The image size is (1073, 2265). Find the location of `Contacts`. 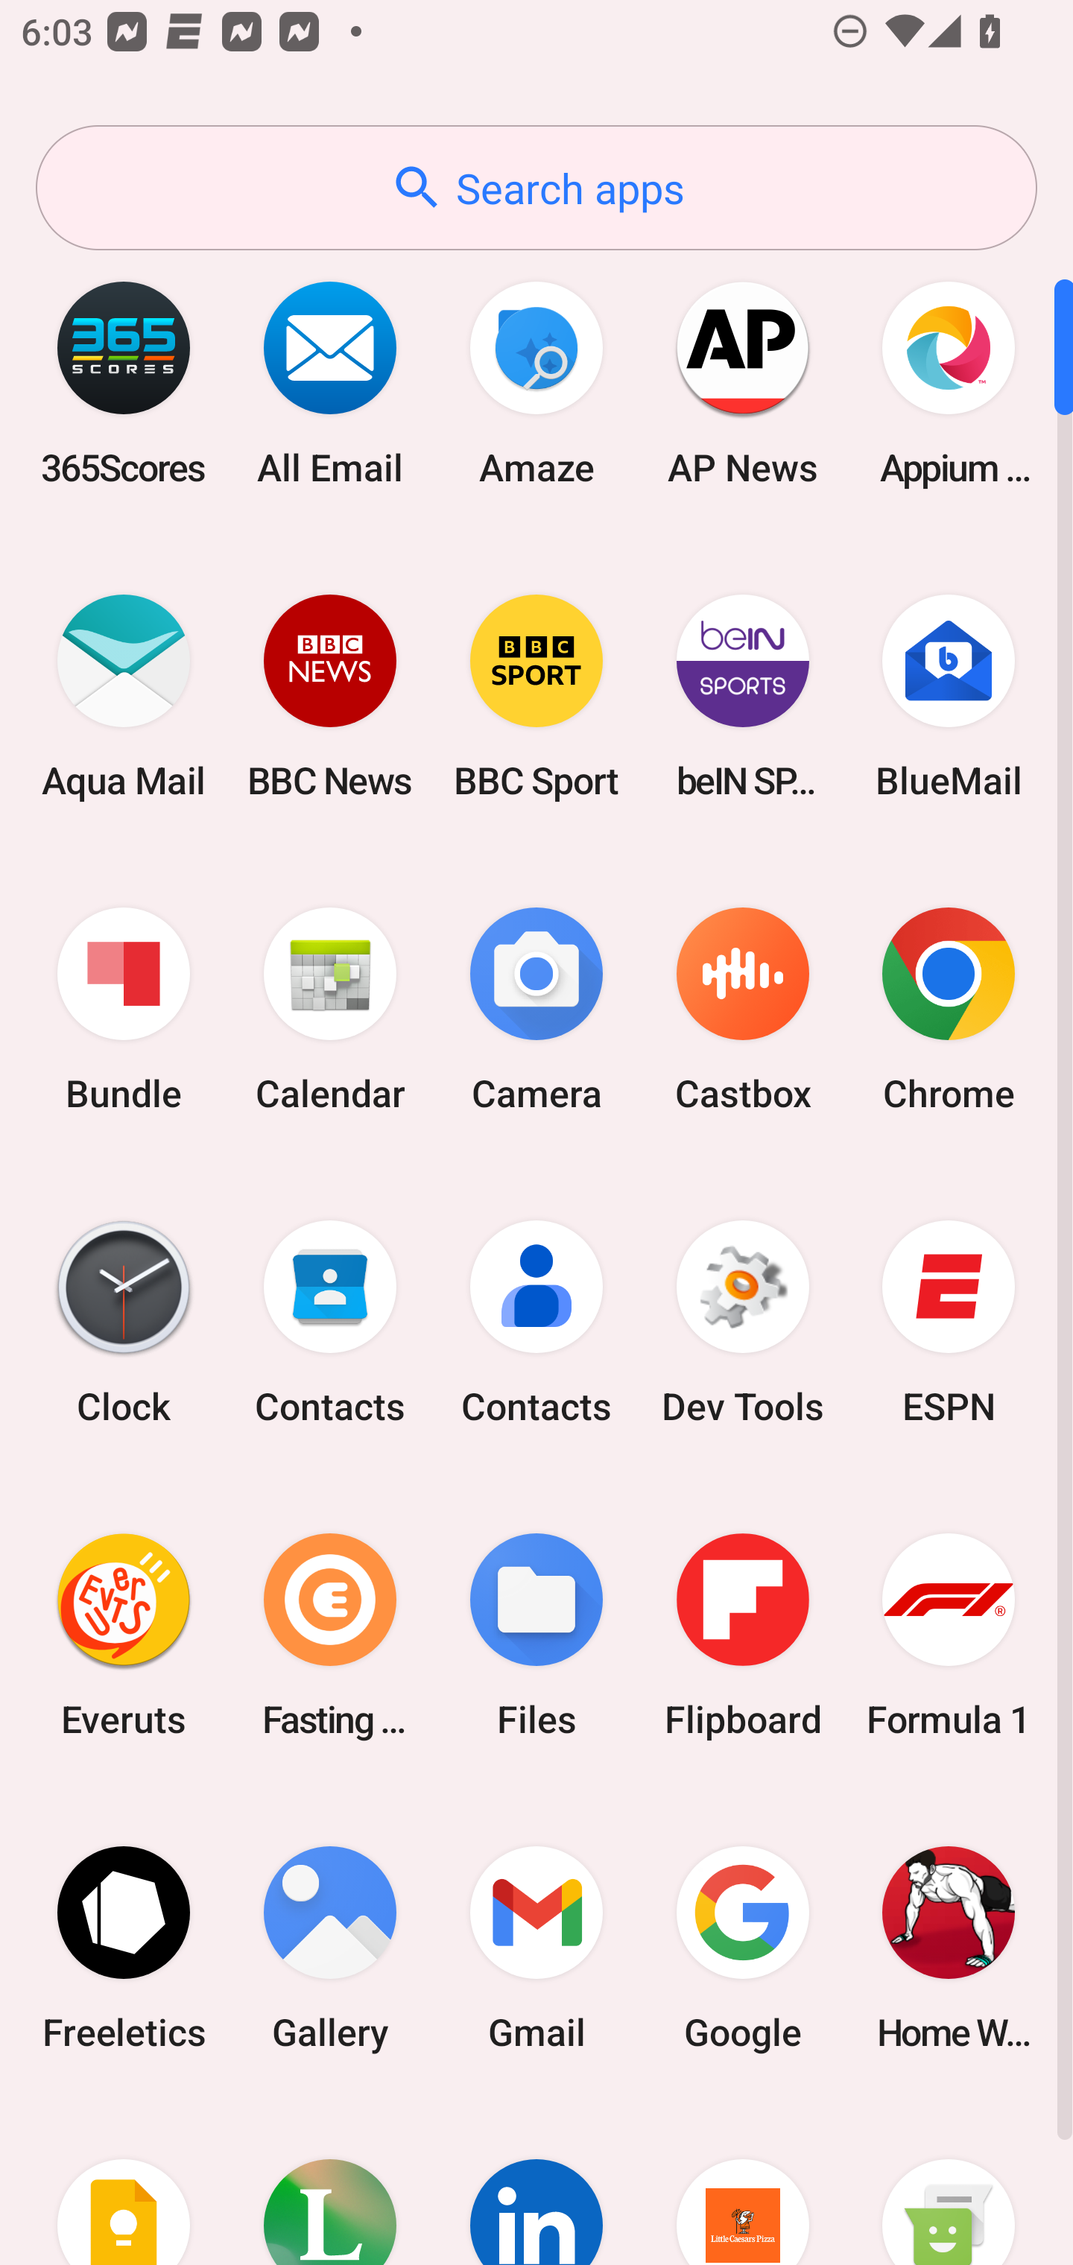

Contacts is located at coordinates (330, 1322).